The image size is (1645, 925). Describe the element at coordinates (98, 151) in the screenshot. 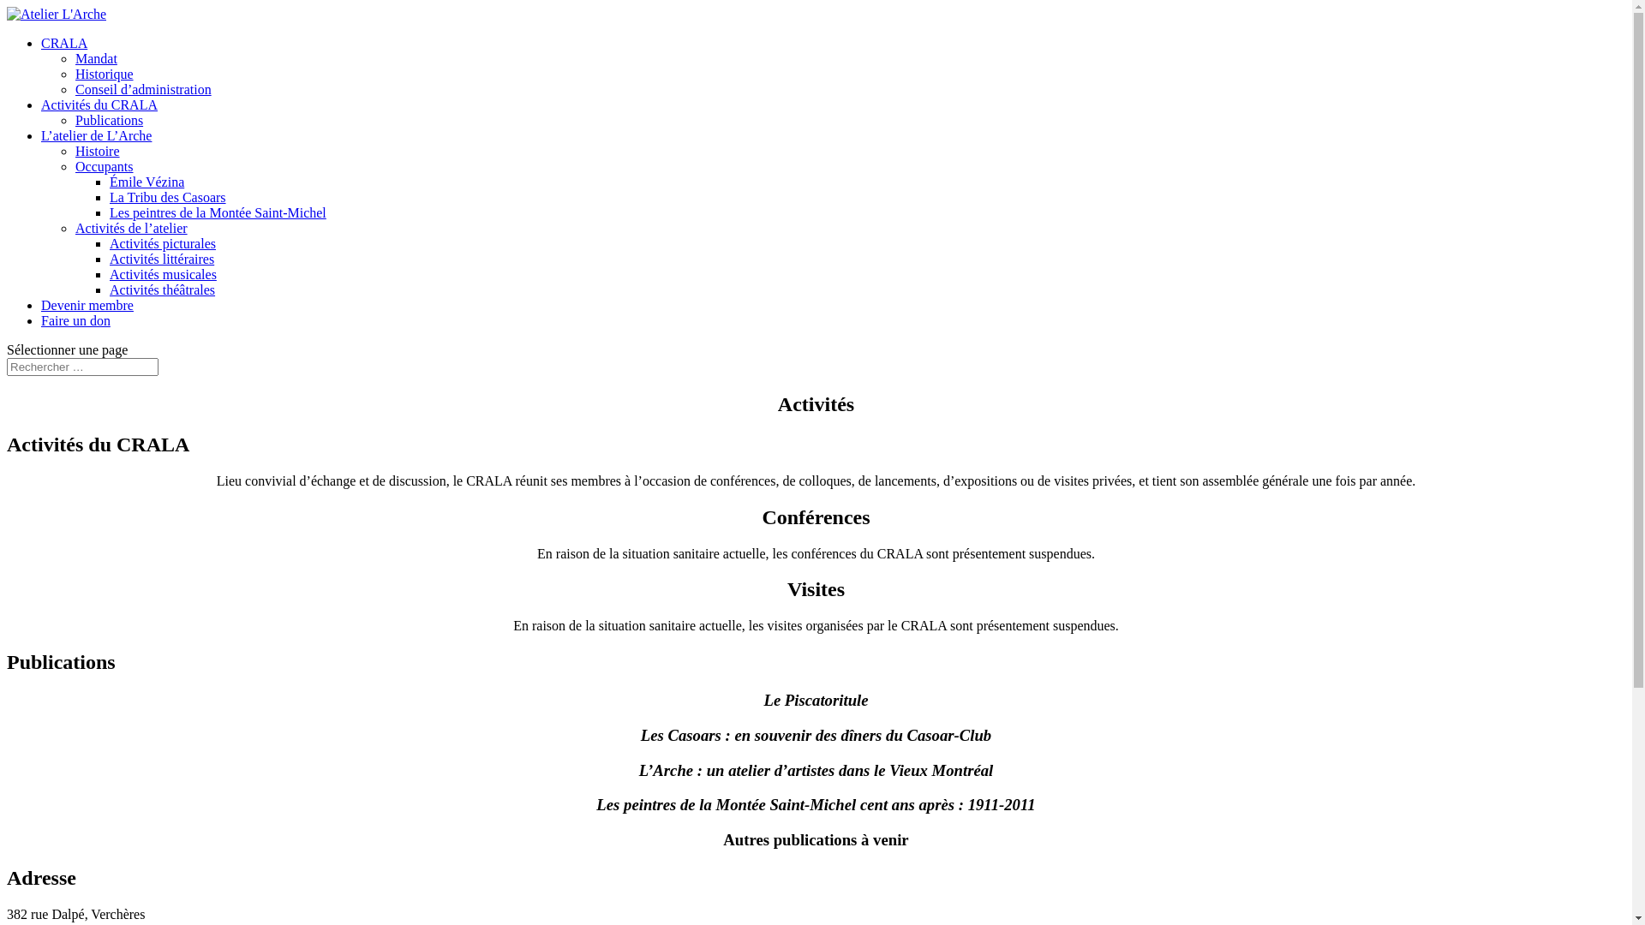

I see `Histoire` at that location.